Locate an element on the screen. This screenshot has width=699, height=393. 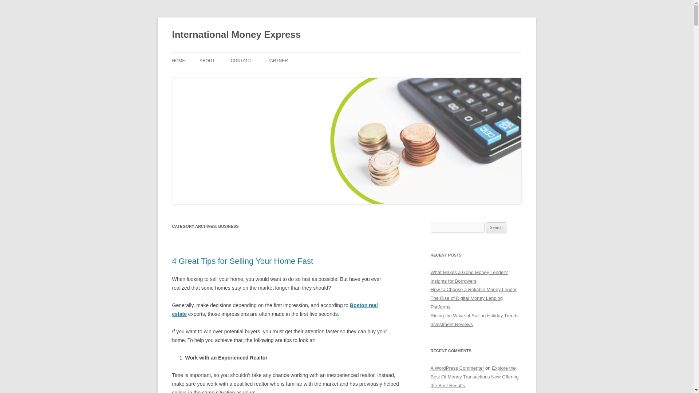
Boston real estate is located at coordinates (275, 309).